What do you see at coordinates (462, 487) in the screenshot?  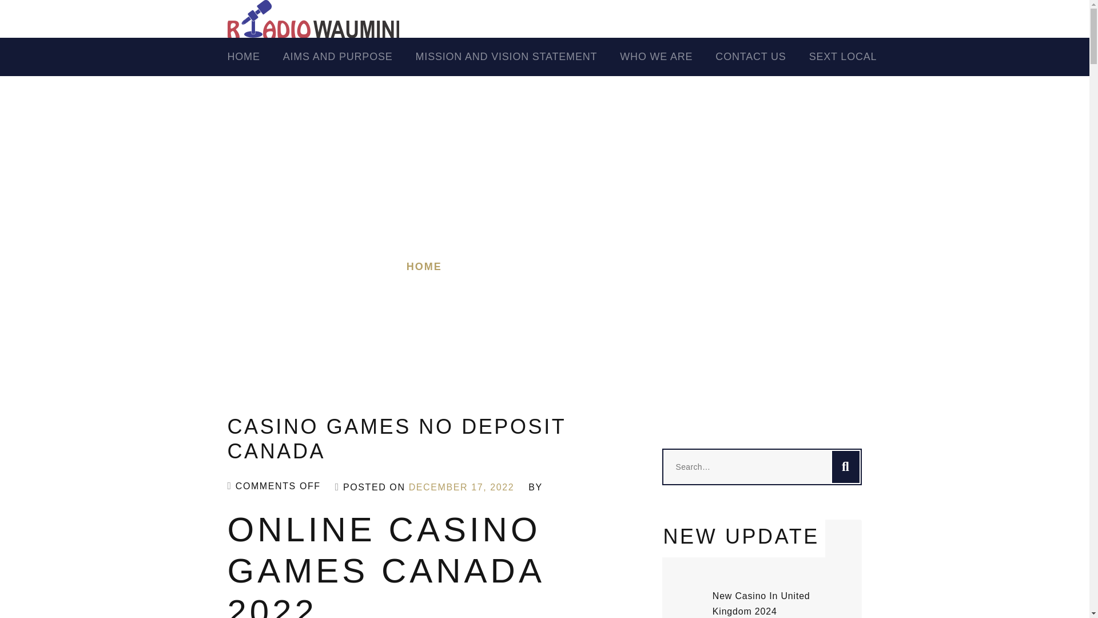 I see `DECEMBER 17, 2022` at bounding box center [462, 487].